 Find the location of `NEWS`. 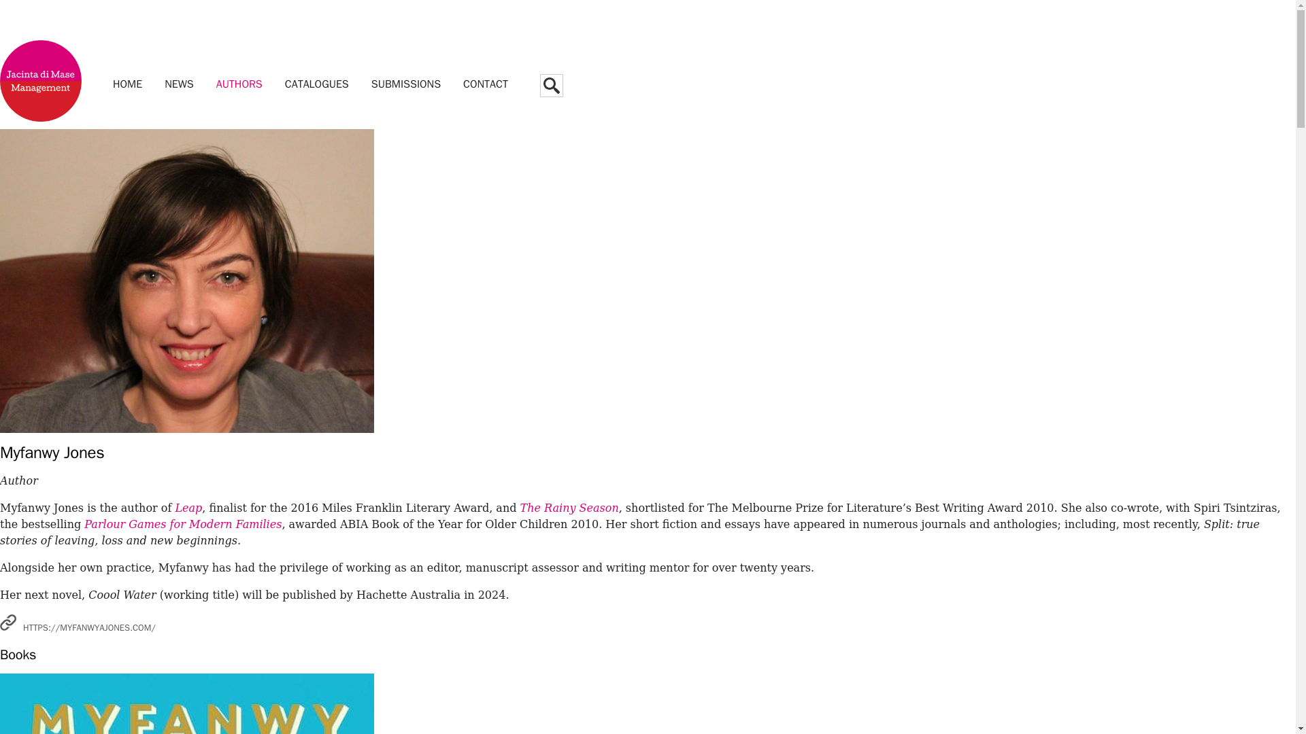

NEWS is located at coordinates (180, 84).